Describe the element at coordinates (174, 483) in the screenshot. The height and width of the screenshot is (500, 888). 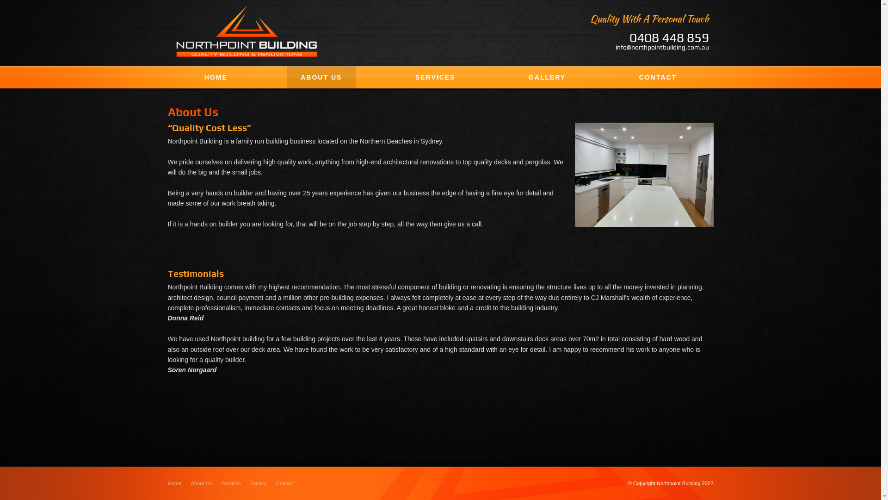
I see `Home` at that location.